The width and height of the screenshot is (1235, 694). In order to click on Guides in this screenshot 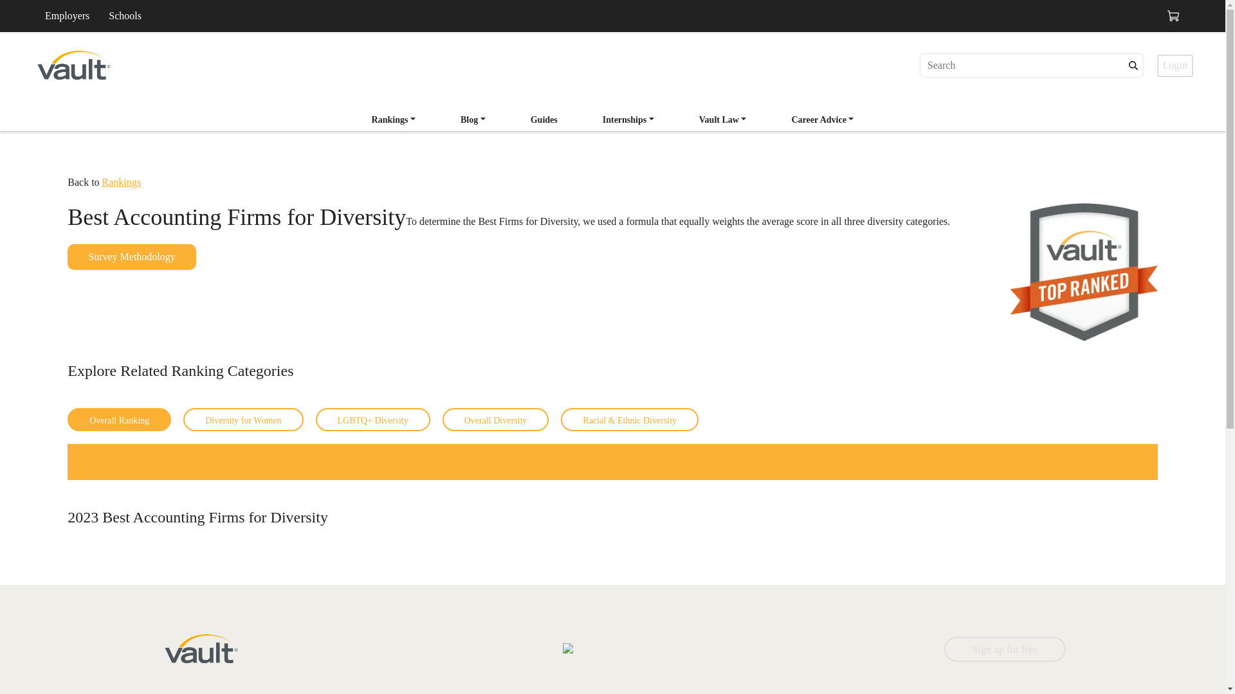, I will do `click(1175, 65)`.